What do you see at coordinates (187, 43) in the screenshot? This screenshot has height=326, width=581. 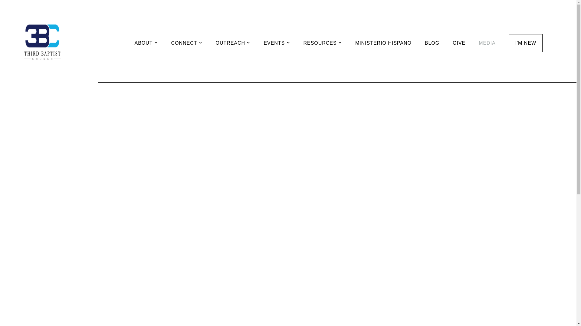 I see `CONNECT ` at bounding box center [187, 43].